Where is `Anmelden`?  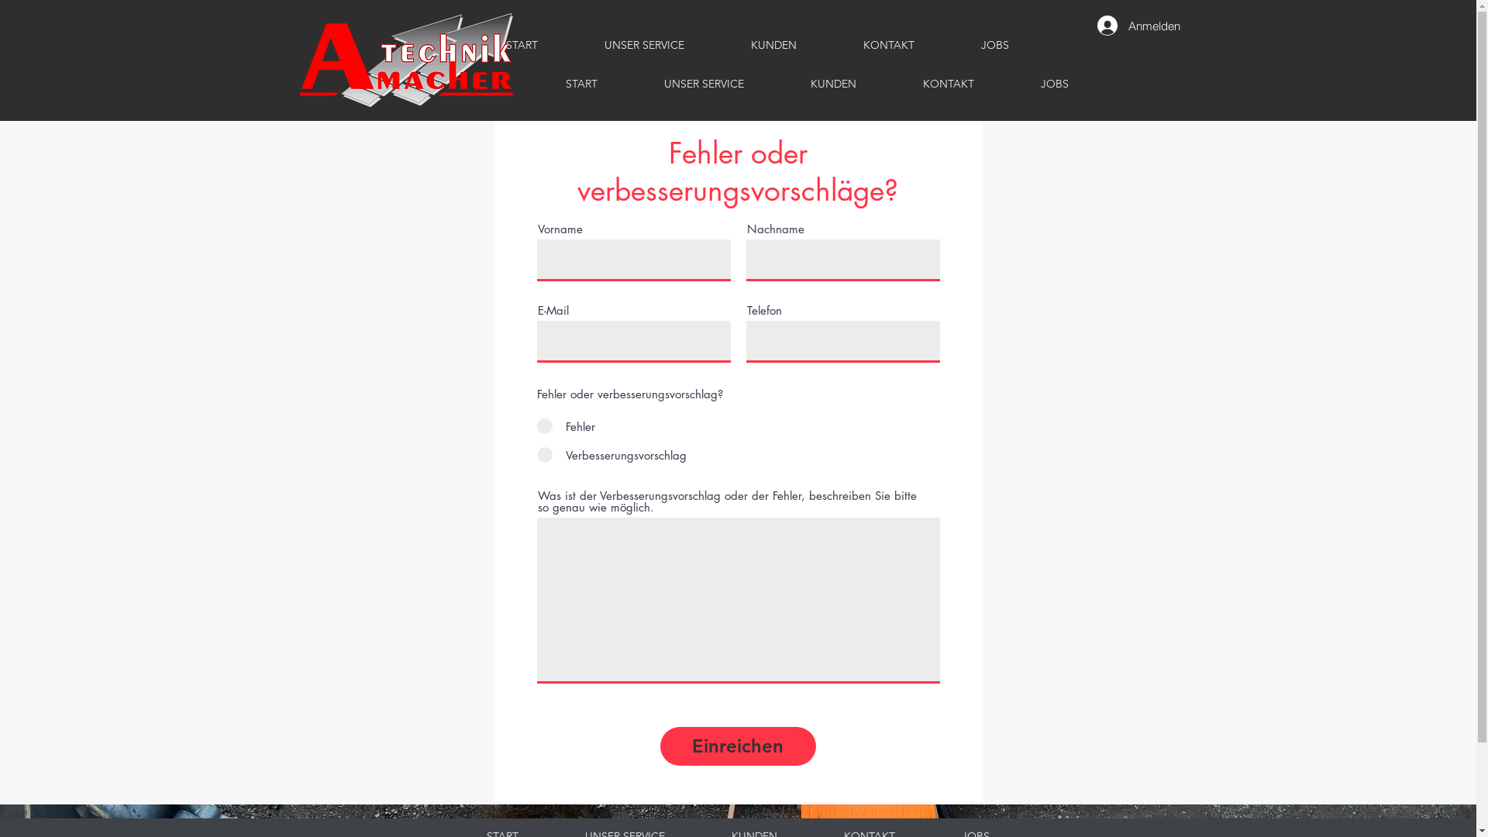
Anmelden is located at coordinates (1139, 26).